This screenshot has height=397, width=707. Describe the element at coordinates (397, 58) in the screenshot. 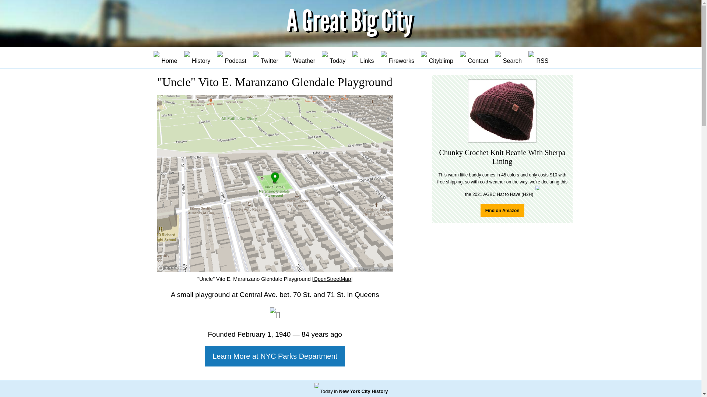

I see `Upcoming fireworks` at that location.